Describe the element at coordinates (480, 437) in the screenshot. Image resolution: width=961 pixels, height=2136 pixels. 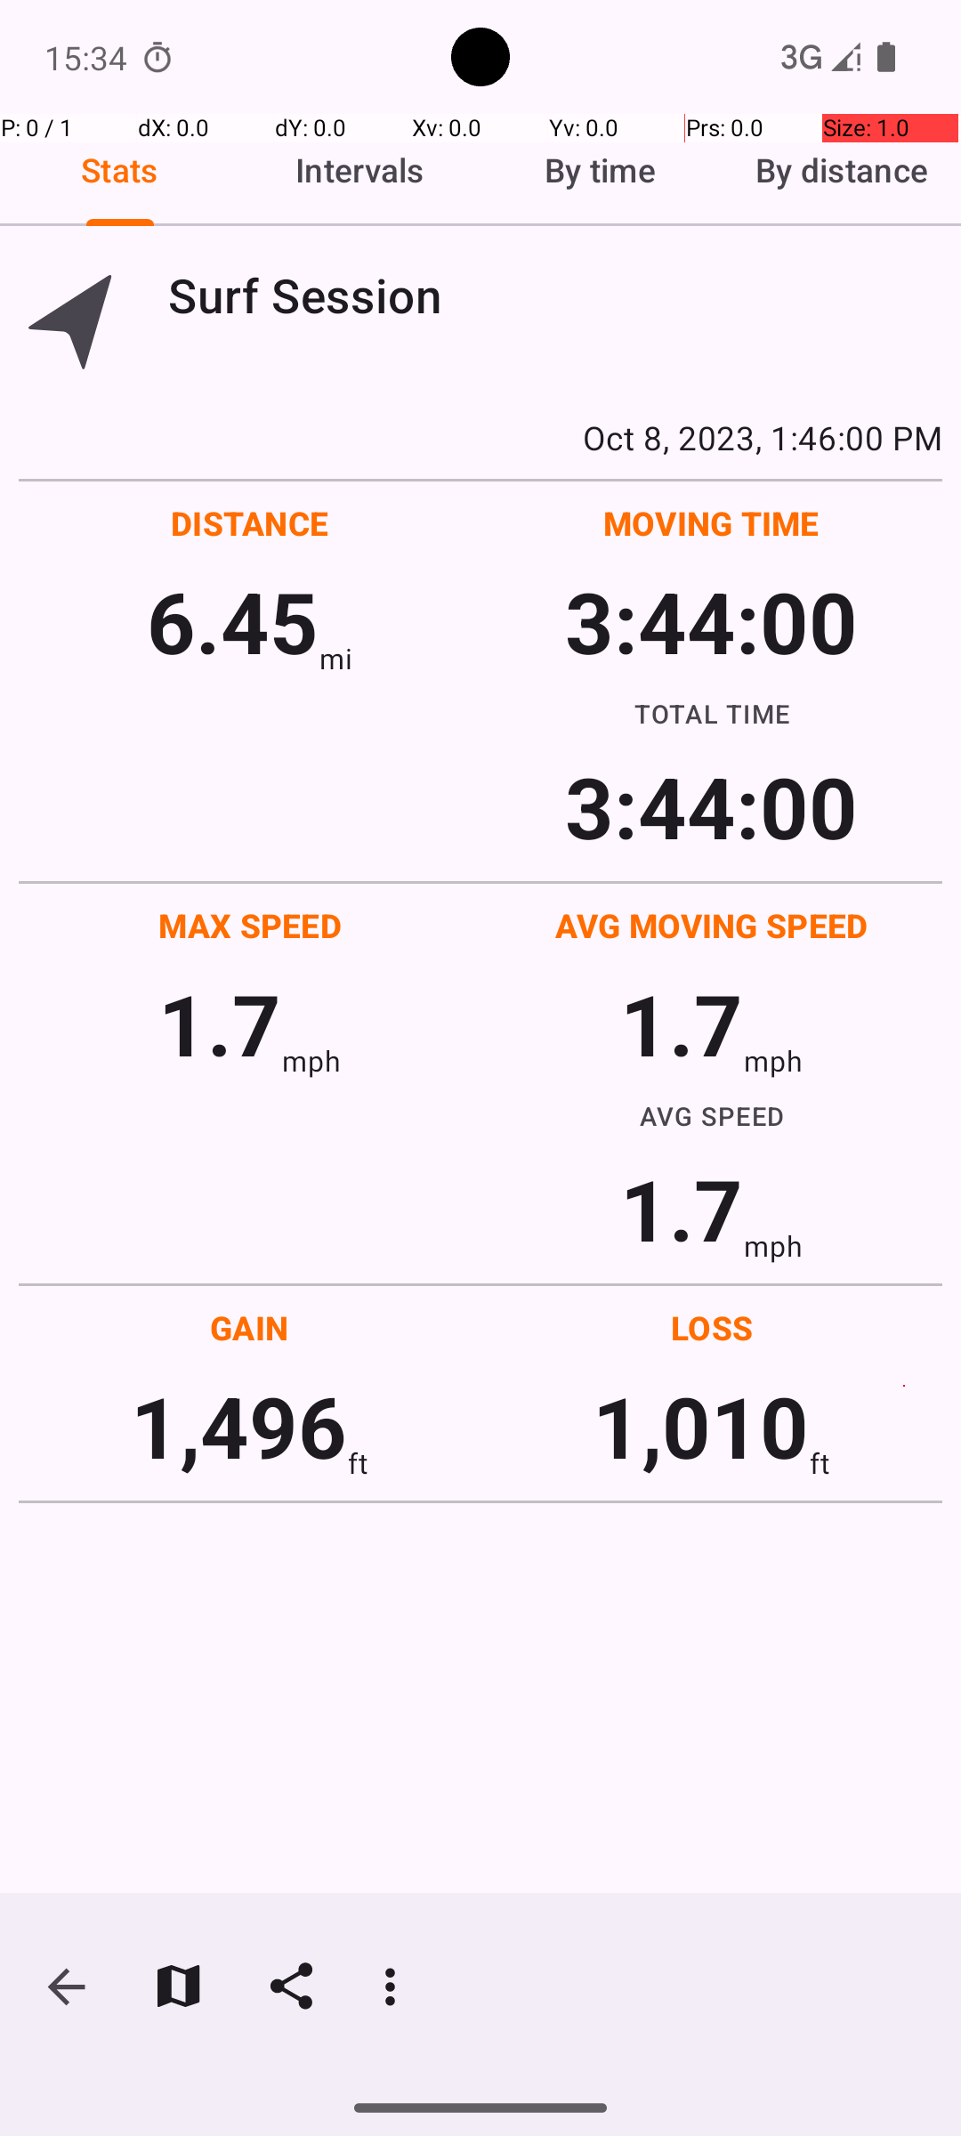
I see `Oct 8, 2023, 1:46:00 PM` at that location.